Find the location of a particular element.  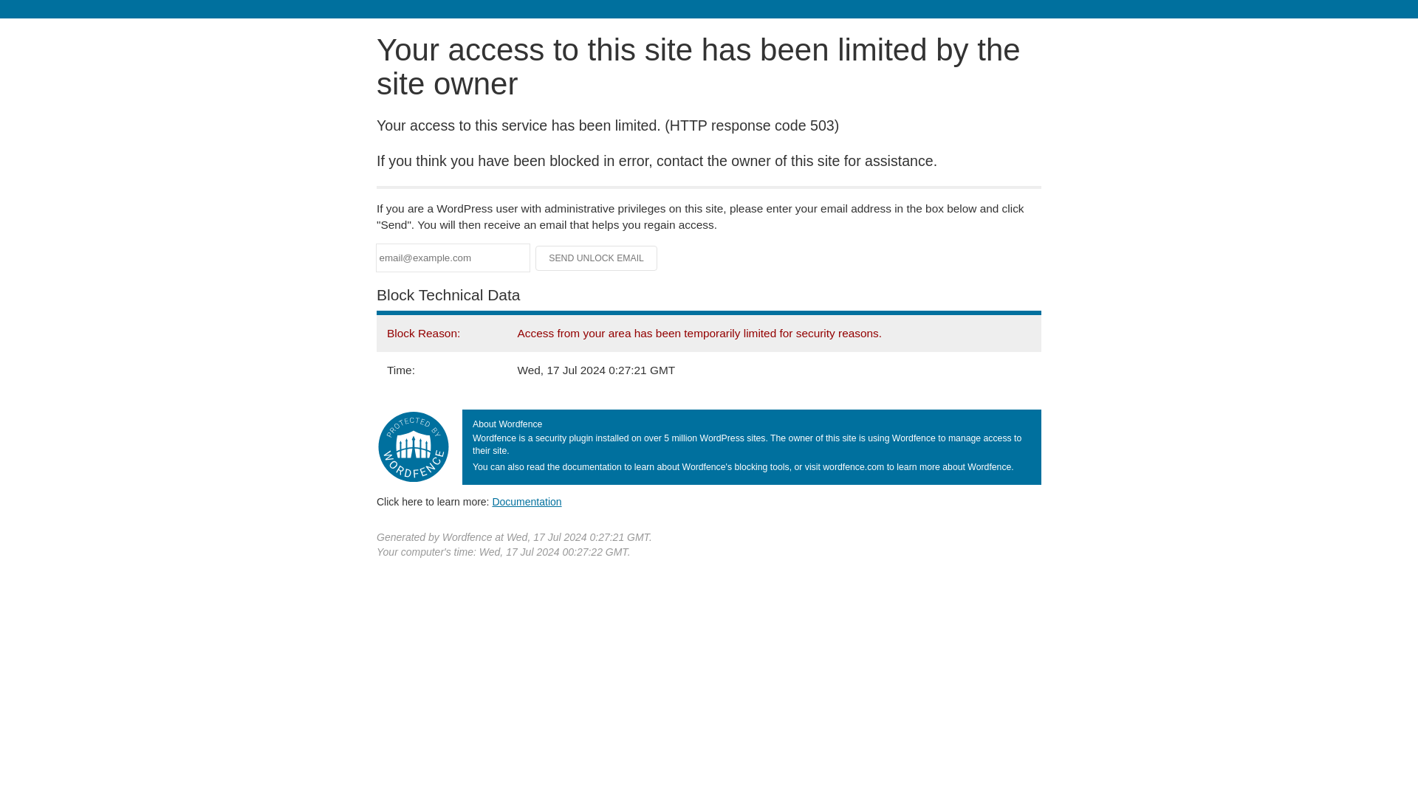

Documentation is located at coordinates (527, 501).